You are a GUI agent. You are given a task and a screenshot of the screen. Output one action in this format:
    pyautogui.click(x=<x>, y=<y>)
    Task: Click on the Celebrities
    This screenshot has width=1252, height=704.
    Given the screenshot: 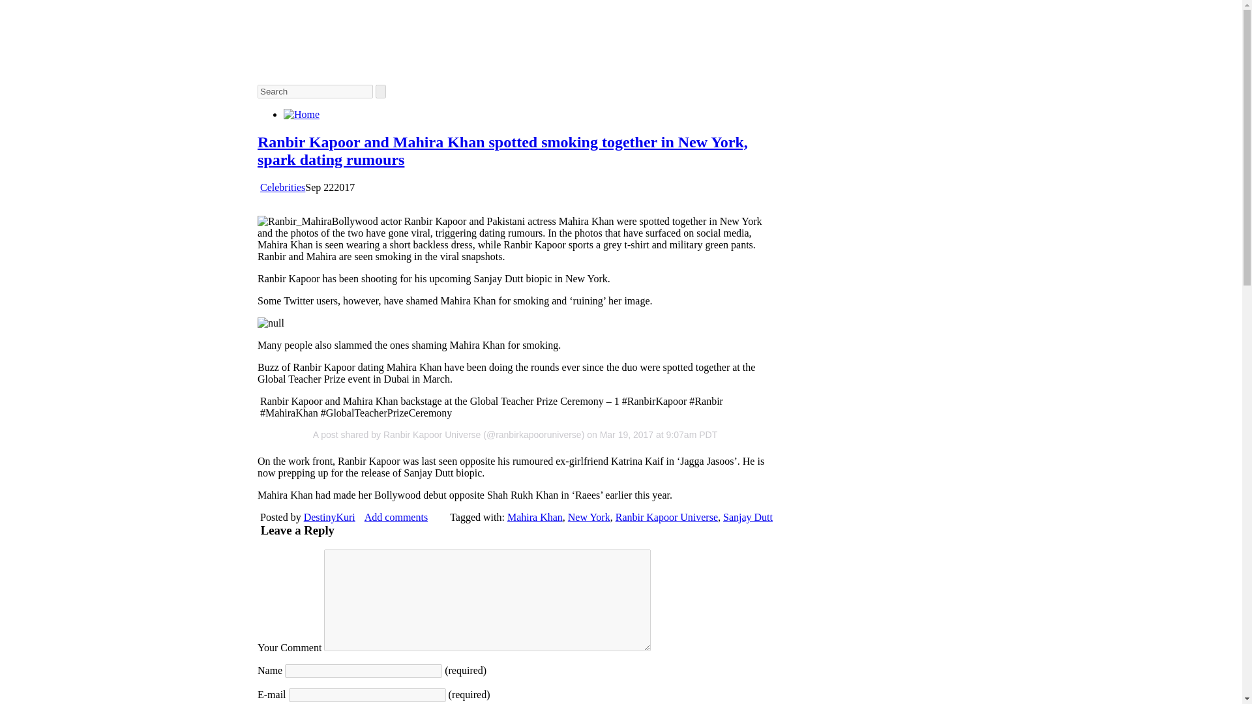 What is the action you would take?
    pyautogui.click(x=283, y=186)
    